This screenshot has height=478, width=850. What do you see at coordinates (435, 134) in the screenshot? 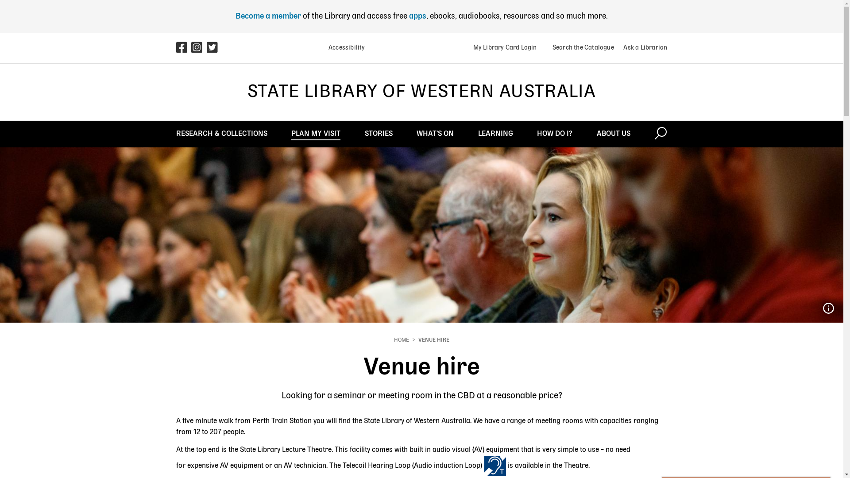
I see `WHAT'S ON` at bounding box center [435, 134].